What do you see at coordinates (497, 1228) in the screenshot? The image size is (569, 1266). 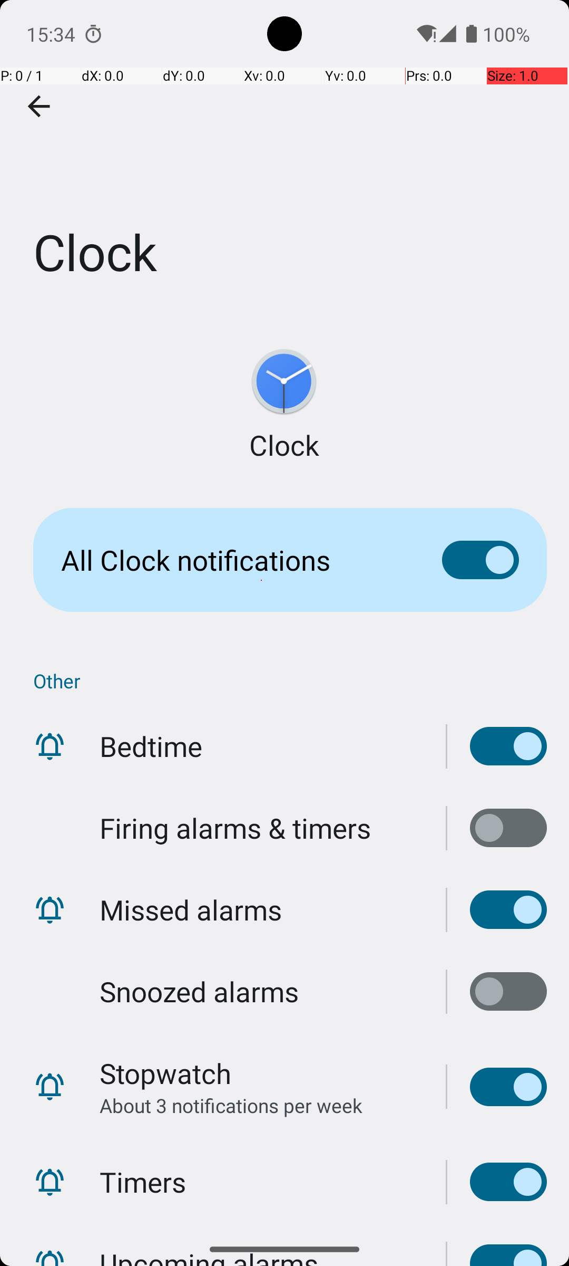 I see `Upcoming alarms` at bounding box center [497, 1228].